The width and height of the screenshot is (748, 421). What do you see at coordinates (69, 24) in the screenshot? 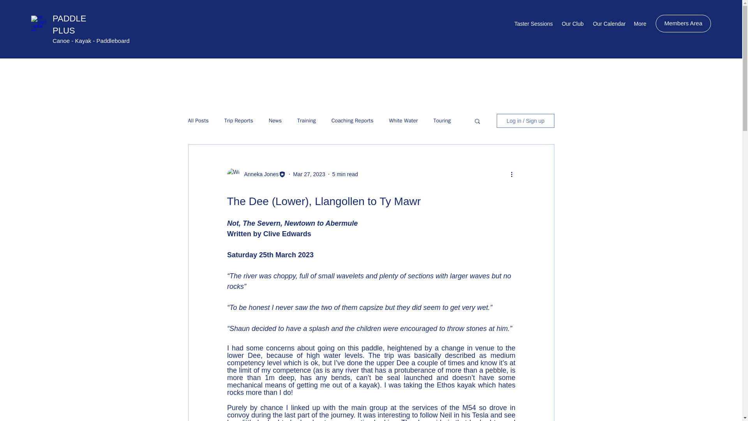
I see `PADDLEPLUS` at bounding box center [69, 24].